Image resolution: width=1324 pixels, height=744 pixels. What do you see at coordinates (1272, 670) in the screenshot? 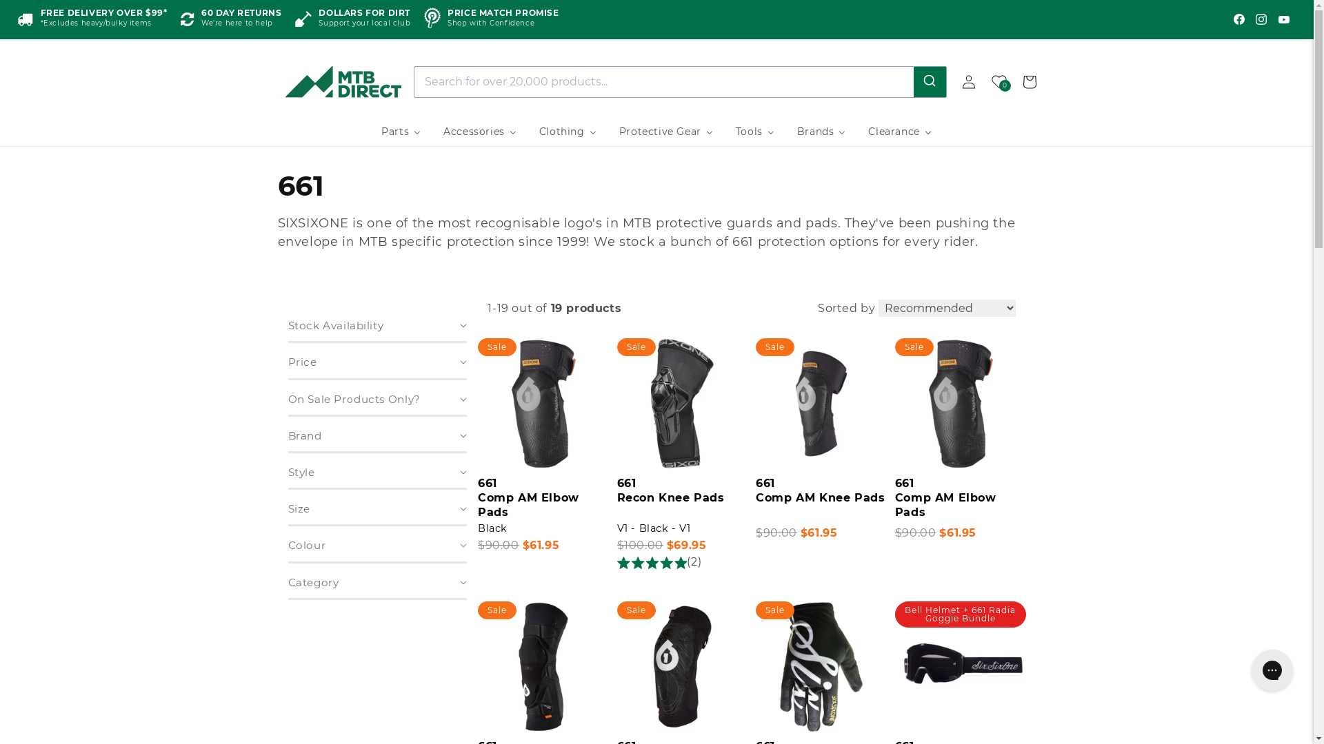
I see `Gorgias live chat messenger` at bounding box center [1272, 670].